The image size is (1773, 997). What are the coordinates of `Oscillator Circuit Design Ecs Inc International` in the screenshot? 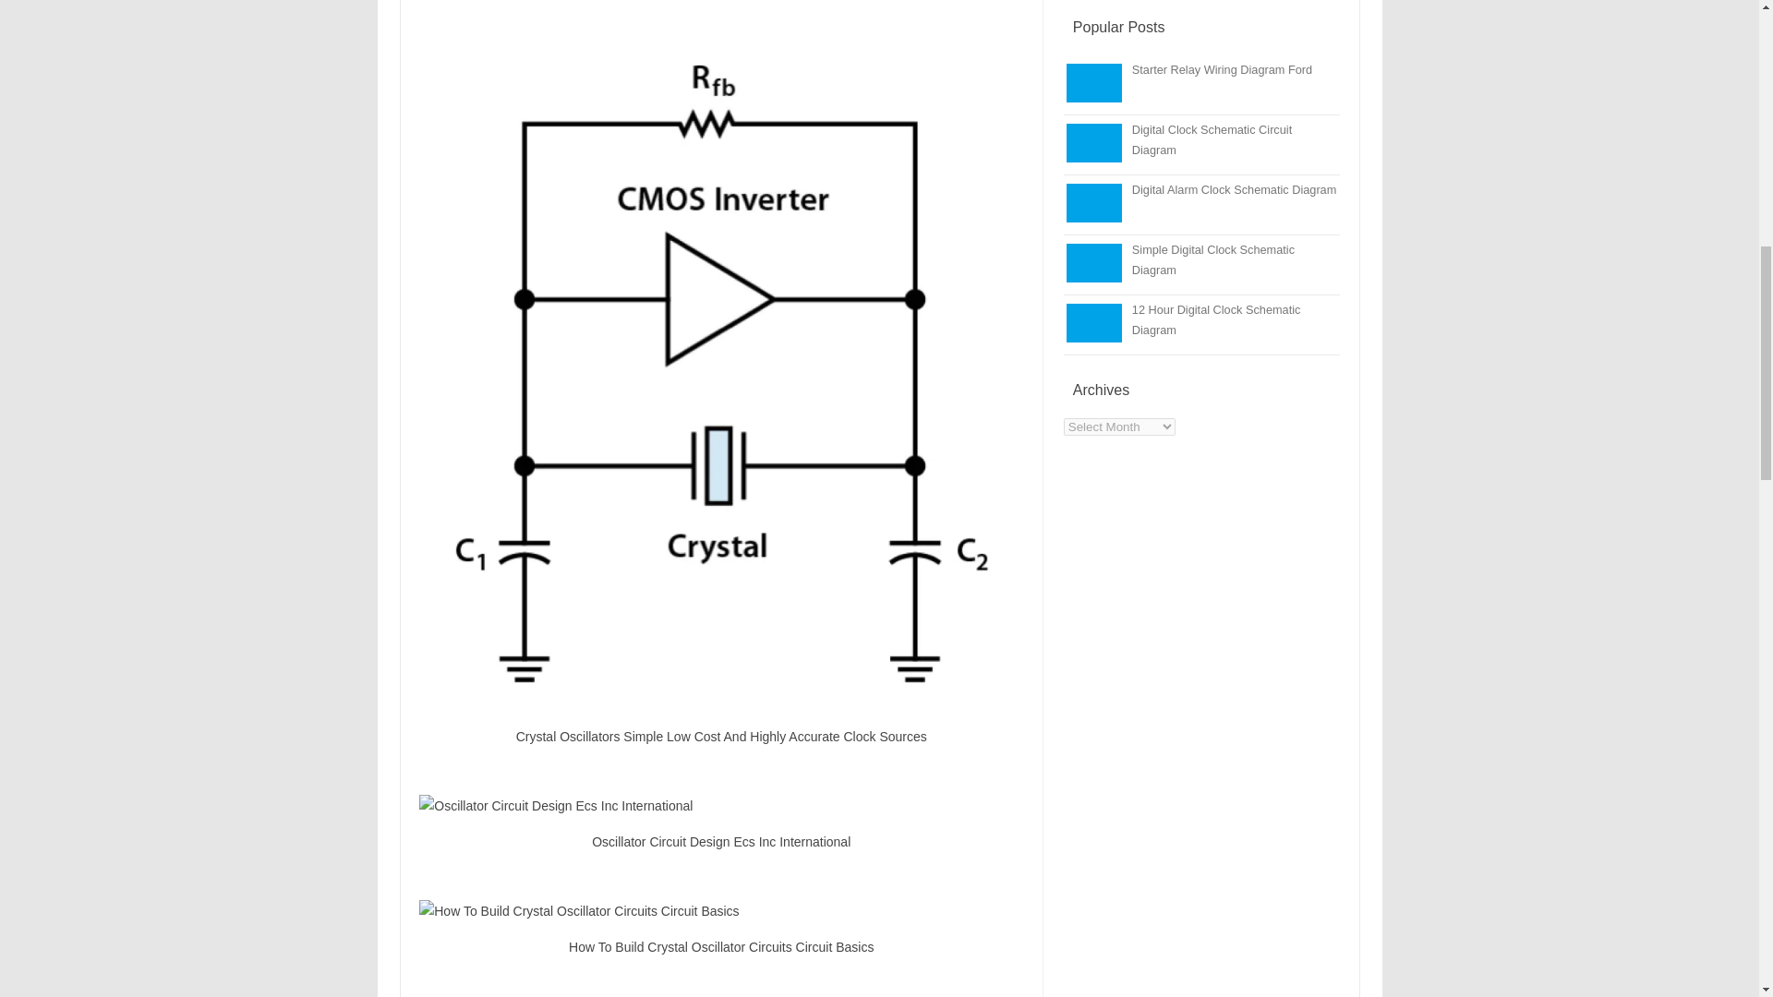 It's located at (720, 805).